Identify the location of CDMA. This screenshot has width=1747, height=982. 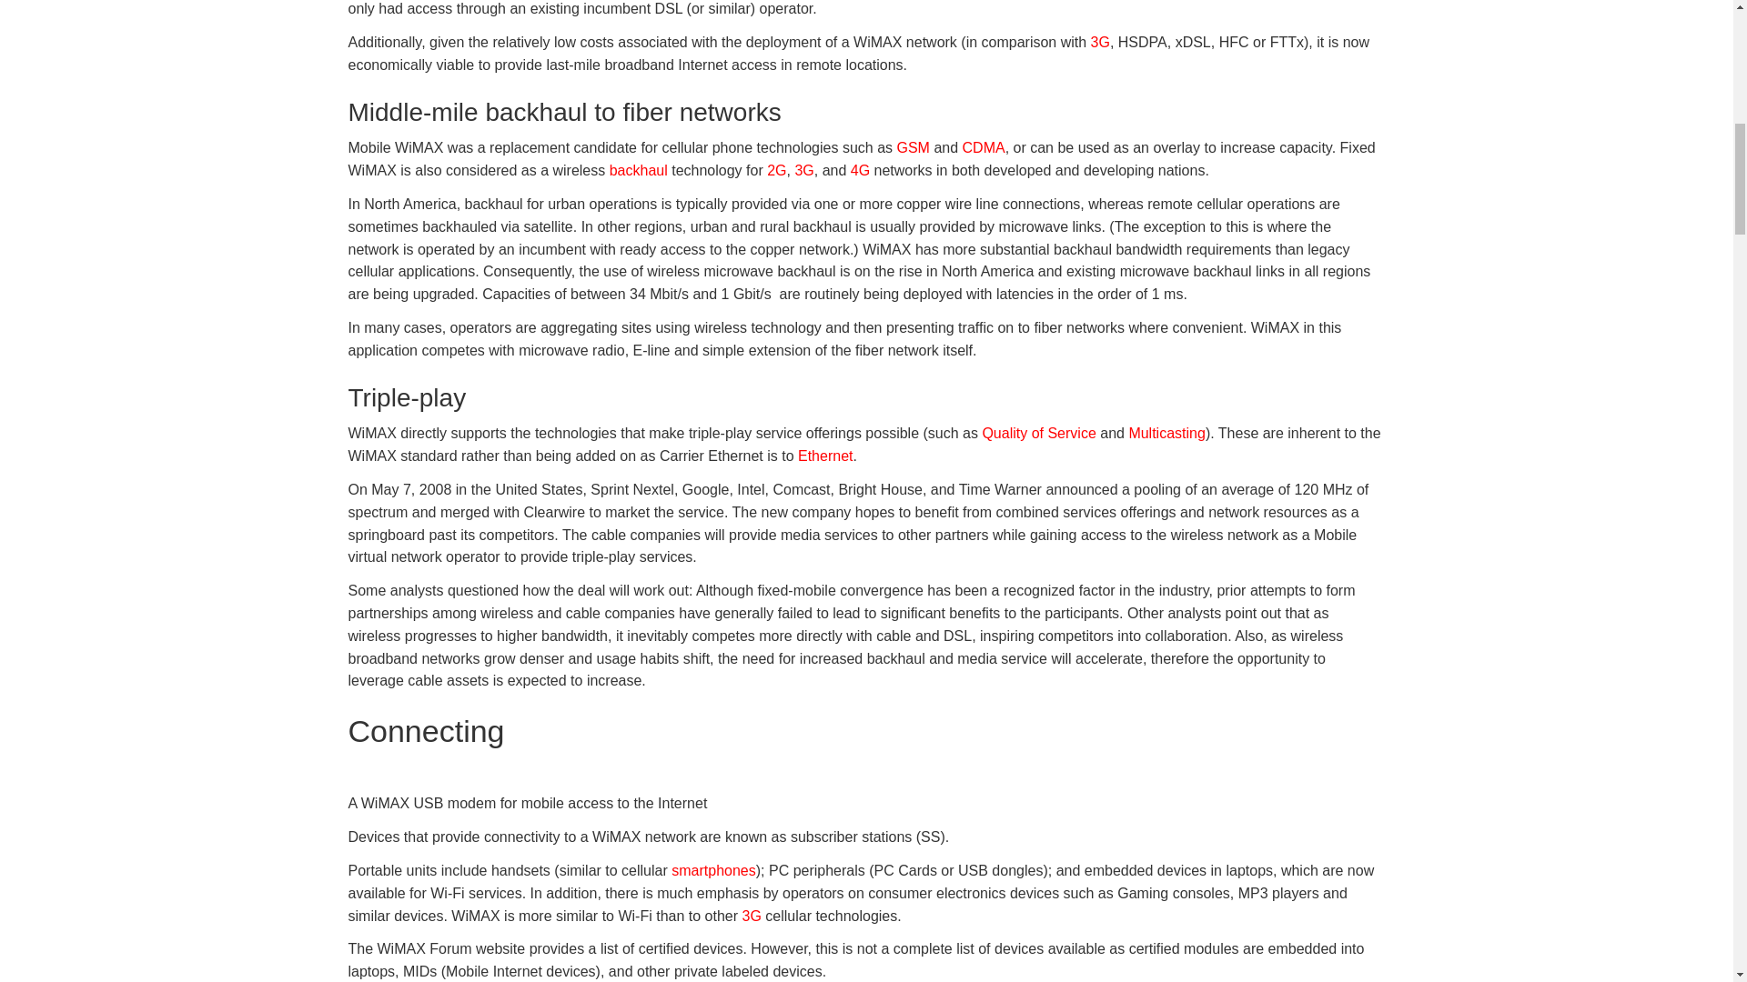
(984, 147).